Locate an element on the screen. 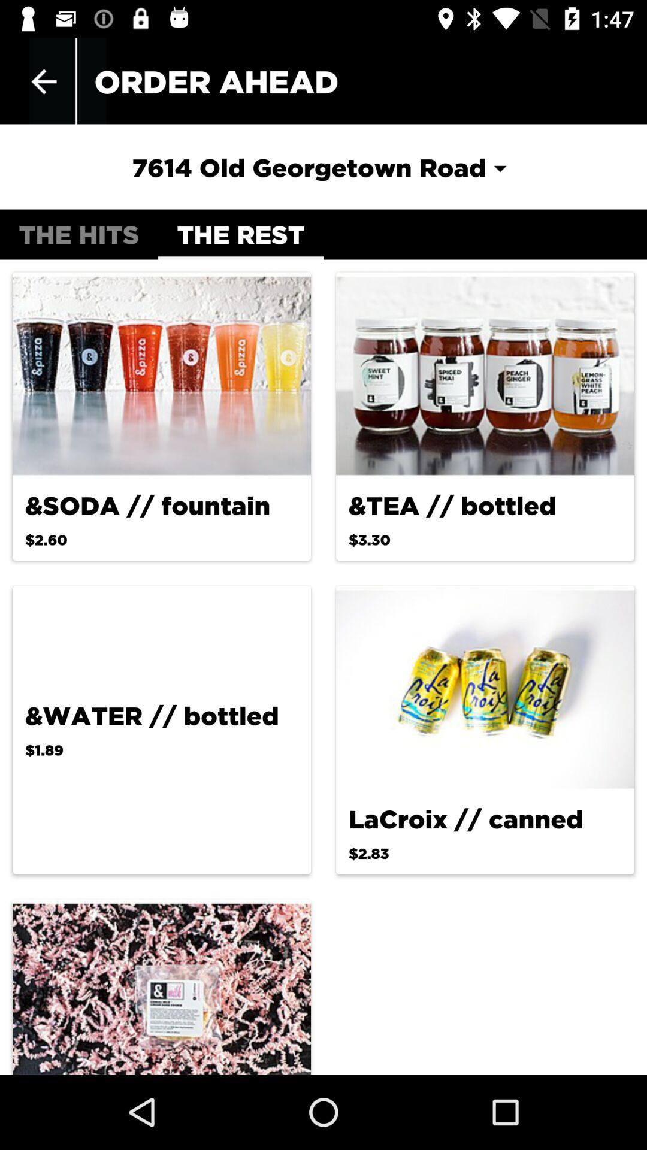 The width and height of the screenshot is (647, 1150). choose icon above the the hits item is located at coordinates (323, 167).